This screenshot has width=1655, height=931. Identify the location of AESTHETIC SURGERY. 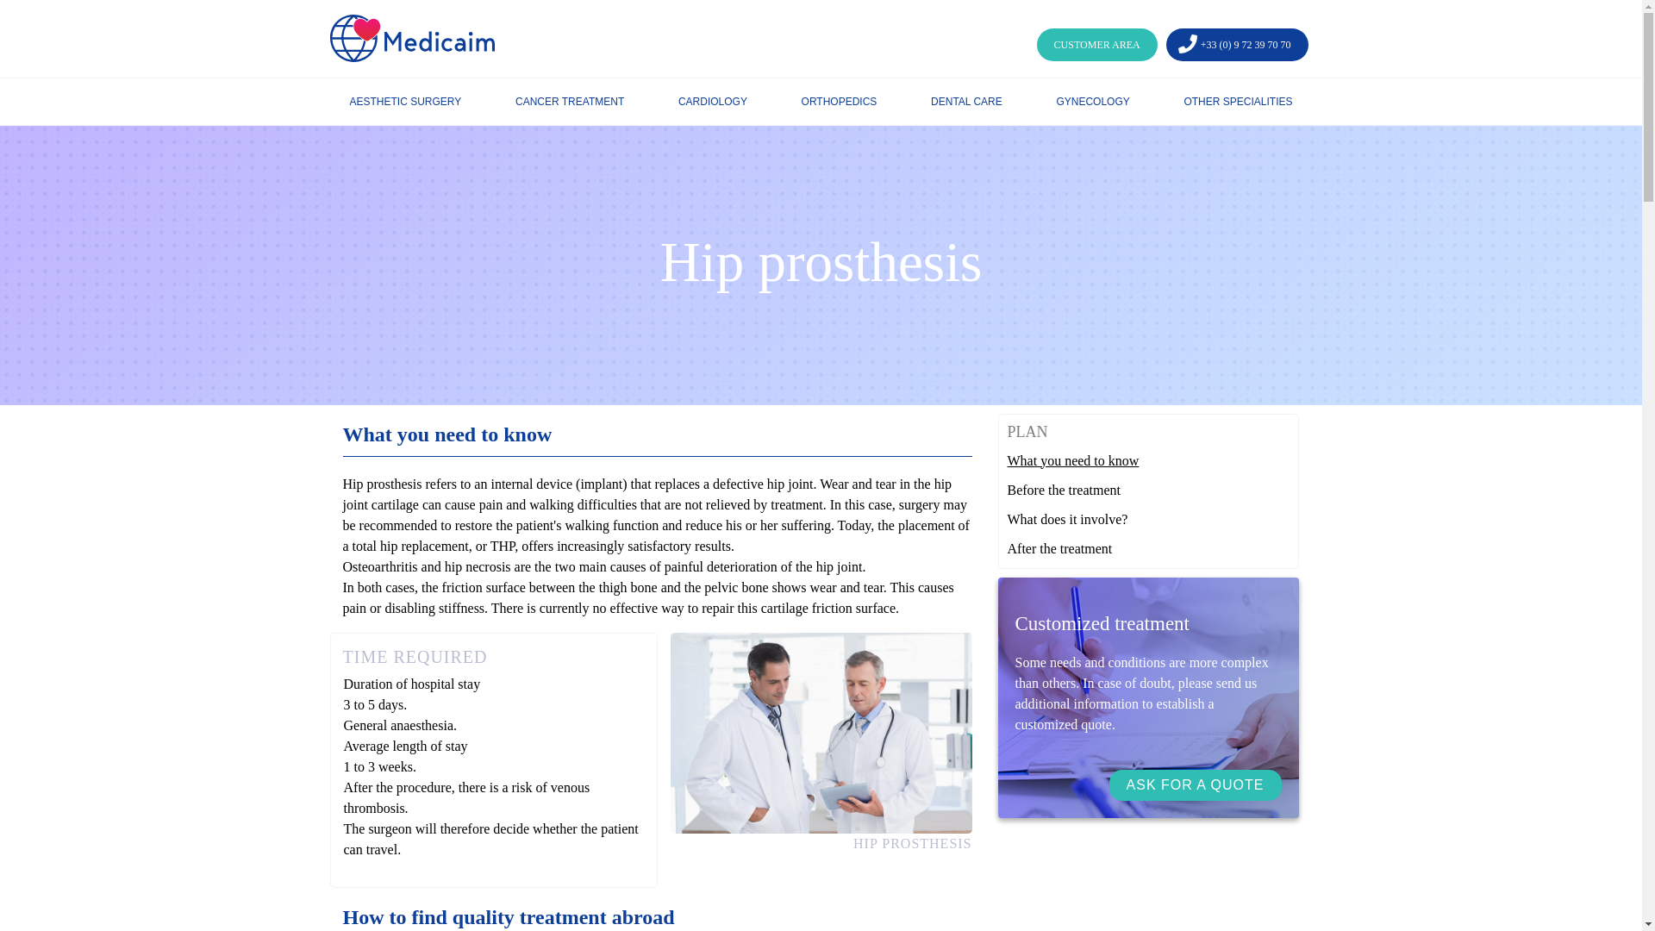
(405, 101).